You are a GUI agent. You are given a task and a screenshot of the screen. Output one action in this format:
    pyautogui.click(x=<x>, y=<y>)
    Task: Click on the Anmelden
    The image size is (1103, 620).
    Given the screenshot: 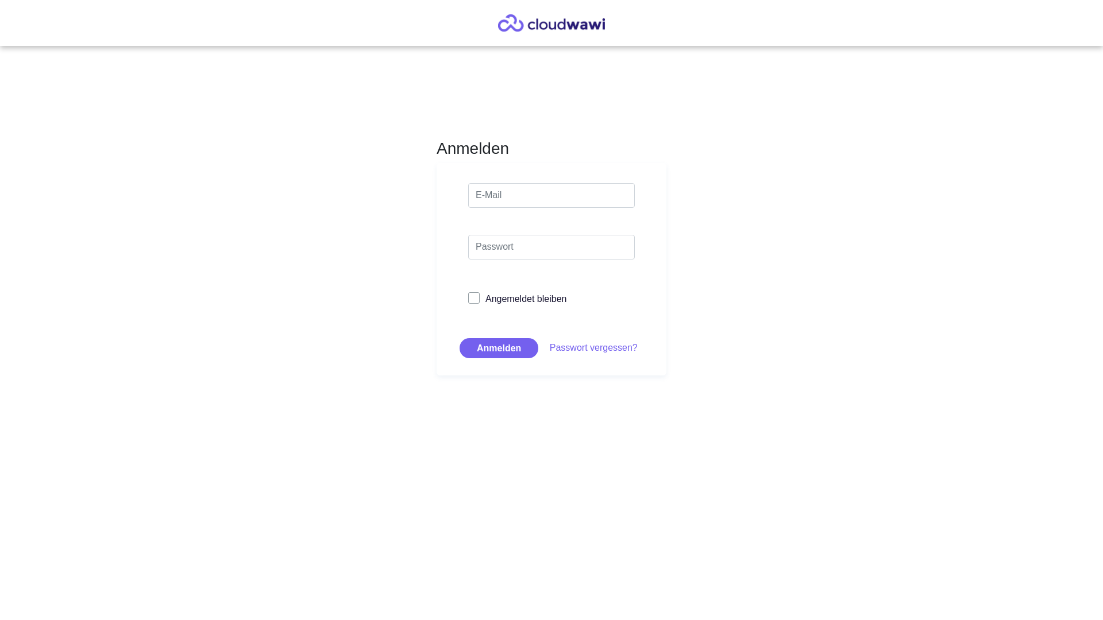 What is the action you would take?
    pyautogui.click(x=499, y=348)
    